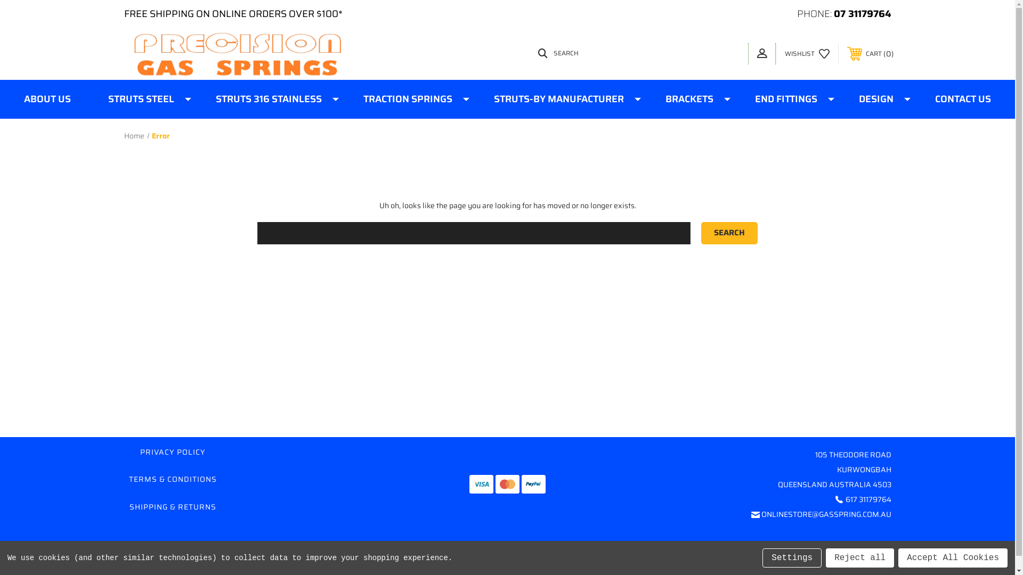 The image size is (1023, 575). What do you see at coordinates (161, 136) in the screenshot?
I see `Error` at bounding box center [161, 136].